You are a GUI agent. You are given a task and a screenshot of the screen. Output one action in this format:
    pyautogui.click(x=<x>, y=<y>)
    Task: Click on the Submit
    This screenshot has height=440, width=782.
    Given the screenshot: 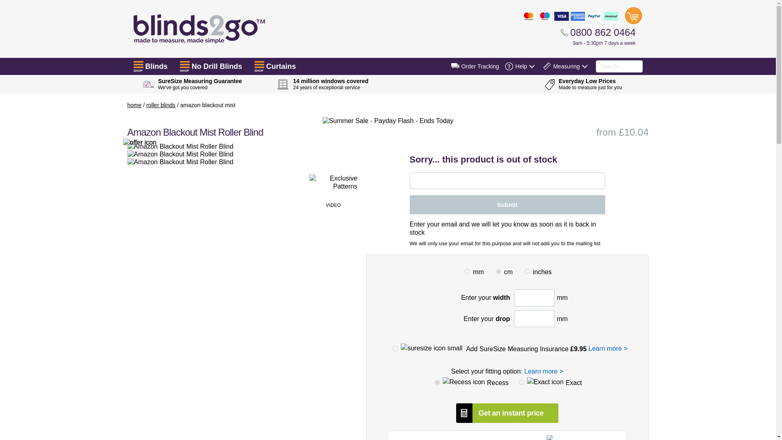 What is the action you would take?
    pyautogui.click(x=507, y=205)
    